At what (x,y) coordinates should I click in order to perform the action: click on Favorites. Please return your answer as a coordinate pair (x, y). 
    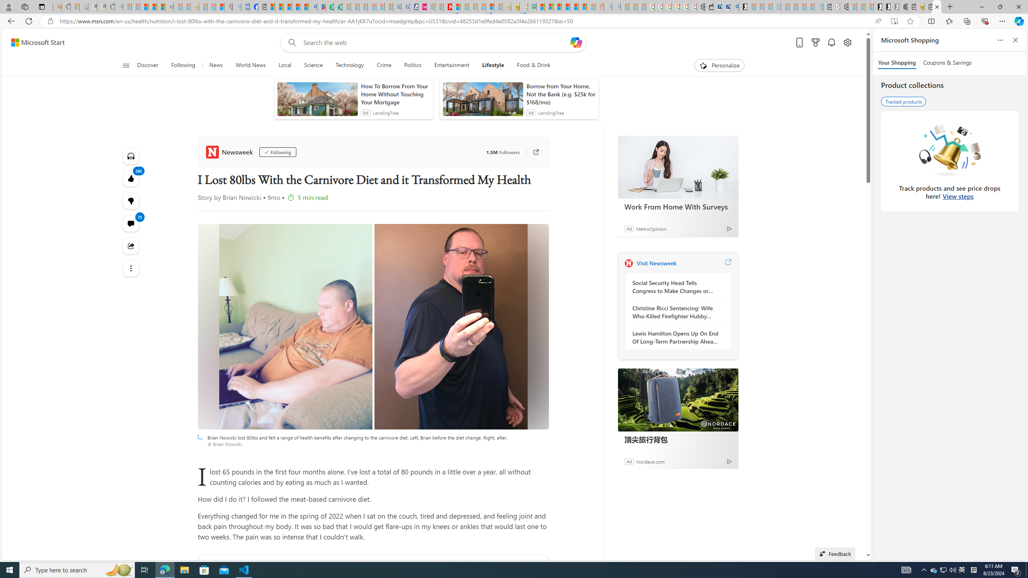
    Looking at the image, I should click on (949, 21).